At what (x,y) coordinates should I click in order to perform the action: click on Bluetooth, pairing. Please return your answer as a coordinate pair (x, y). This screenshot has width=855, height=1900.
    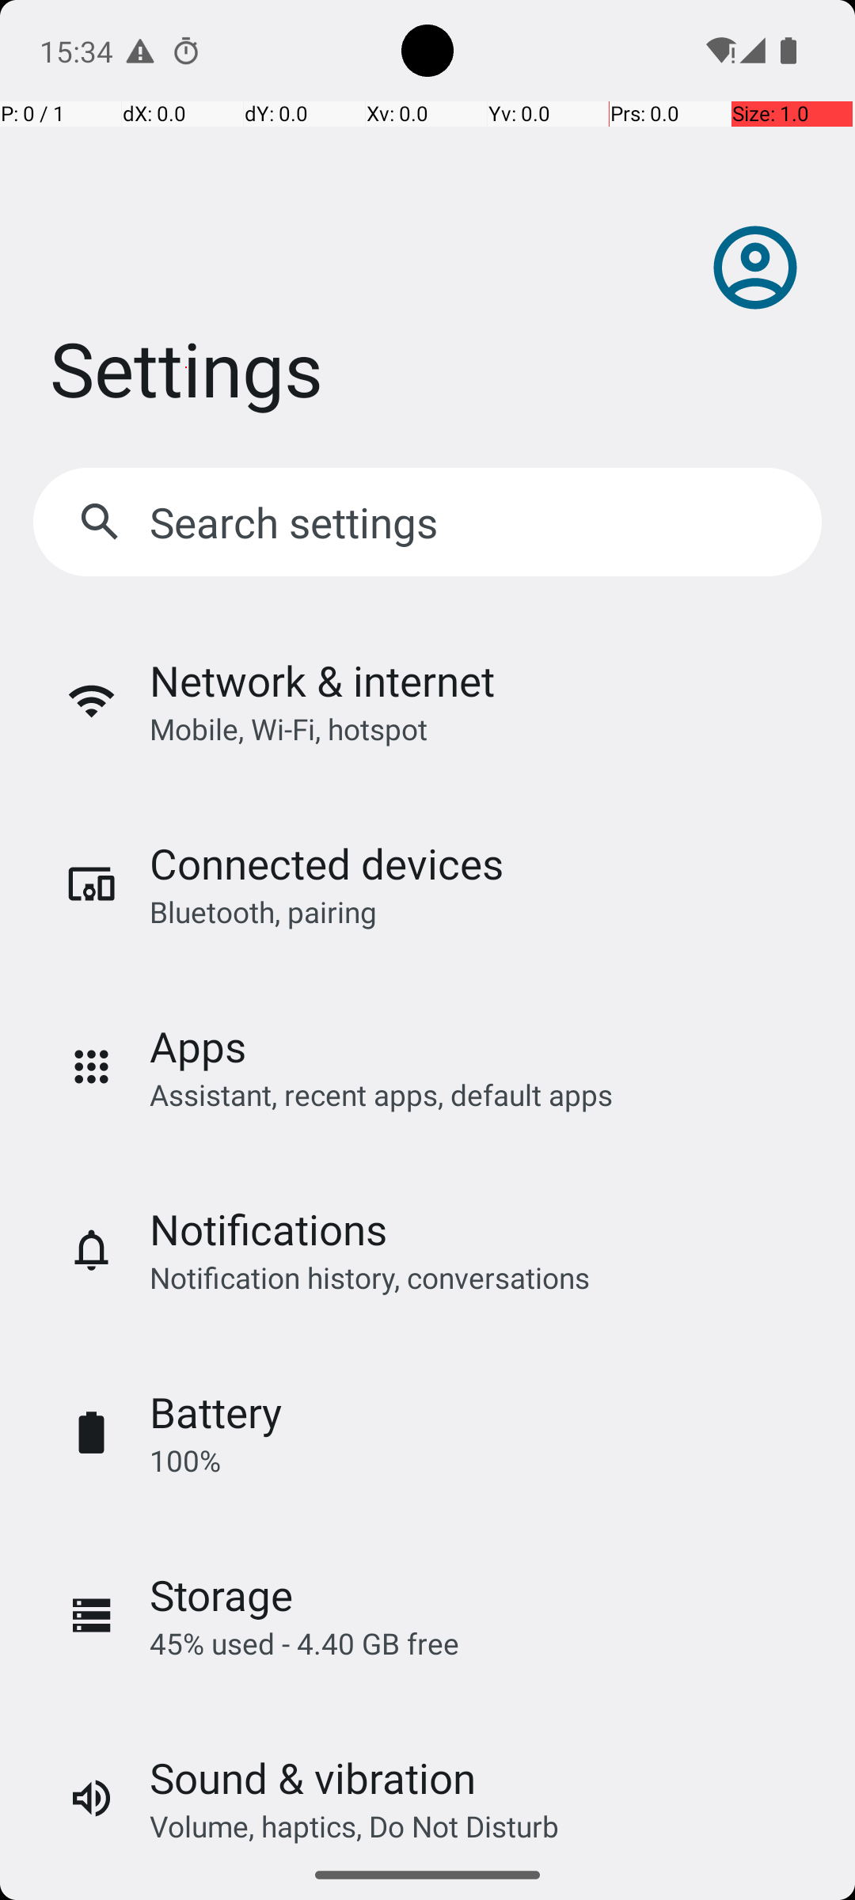
    Looking at the image, I should click on (263, 912).